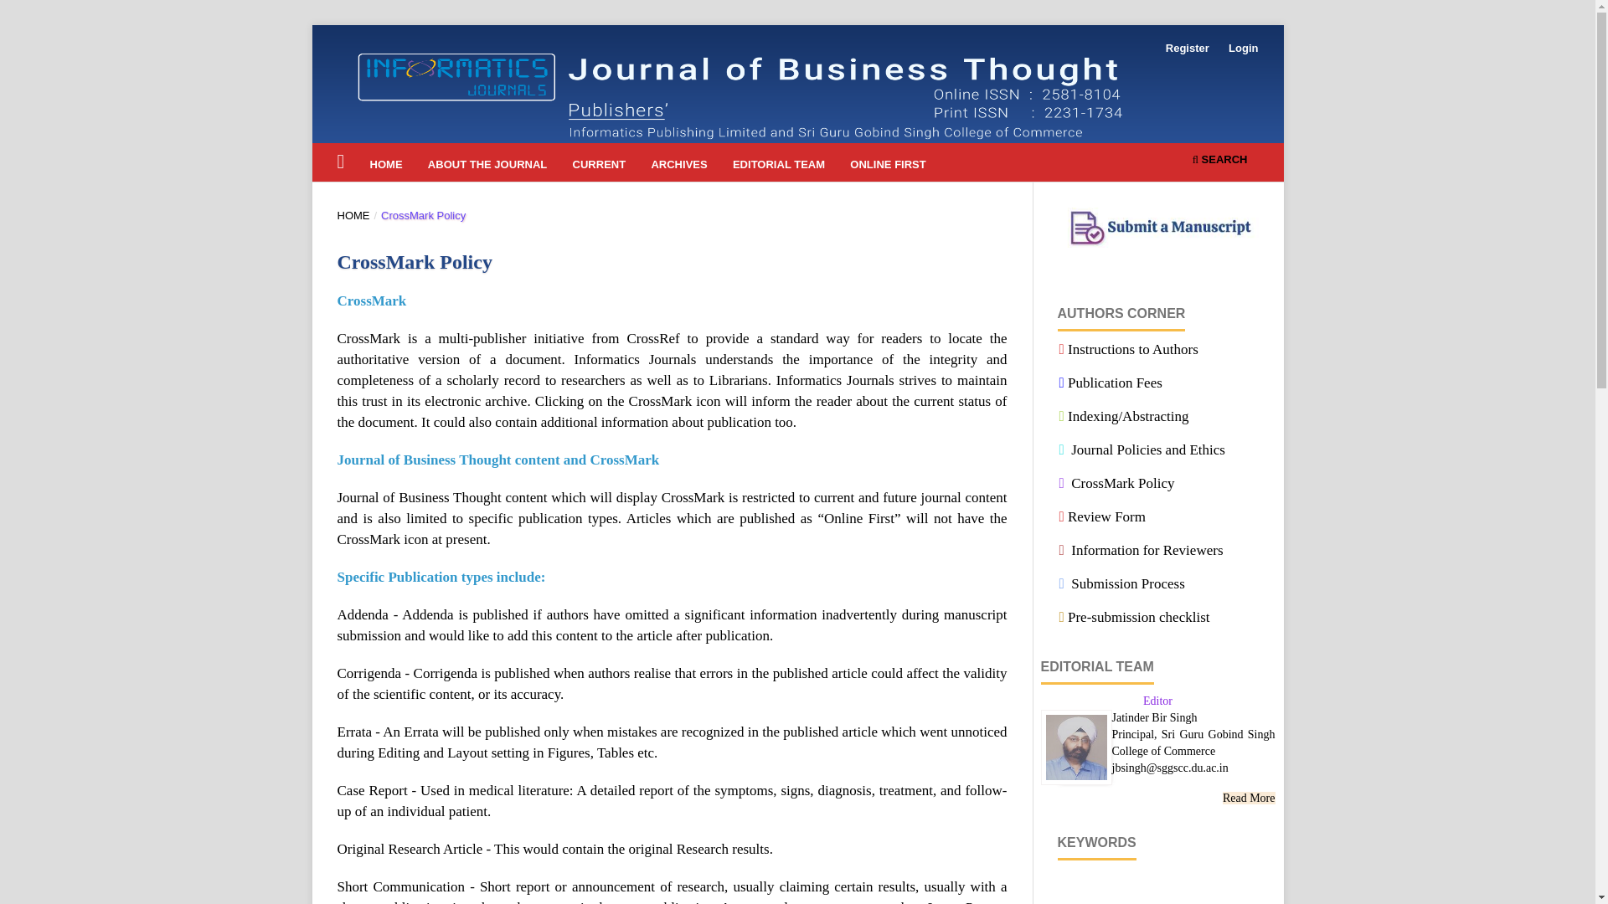  Describe the element at coordinates (1116, 484) in the screenshot. I see ` CrossMark Policy` at that location.